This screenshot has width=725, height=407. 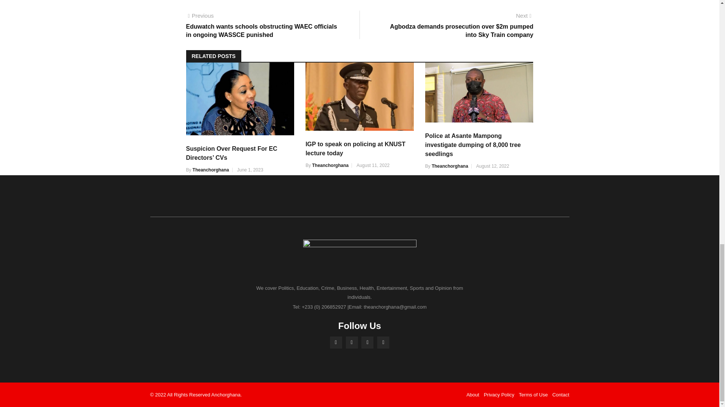 I want to click on Theanchorghana, so click(x=330, y=165).